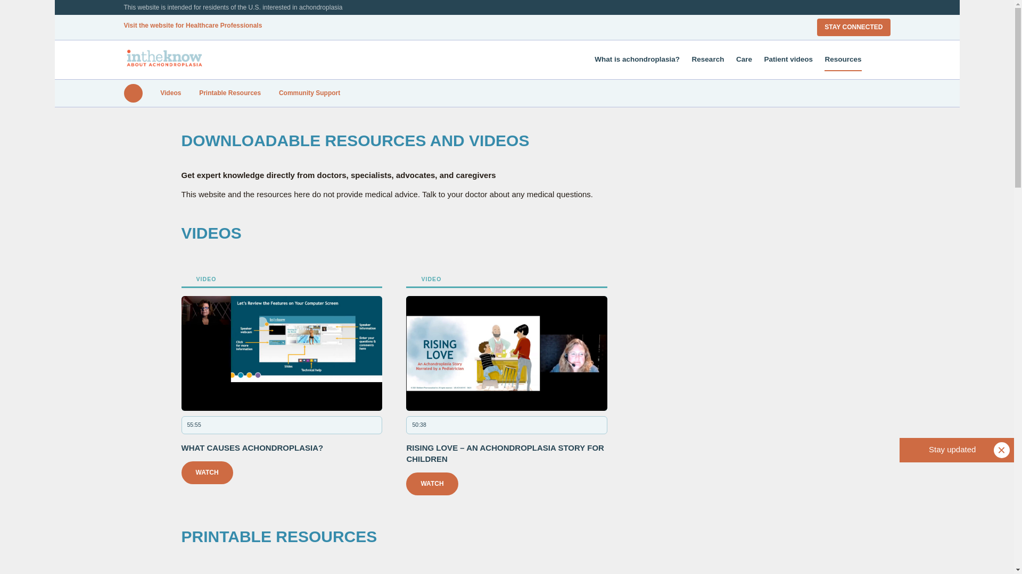 The image size is (1022, 574). Describe the element at coordinates (879, 60) in the screenshot. I see `Search` at that location.